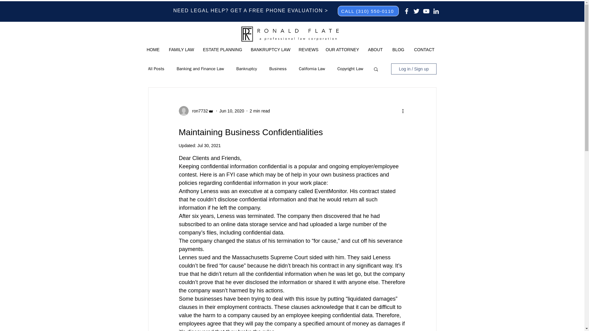 The width and height of the screenshot is (589, 331). What do you see at coordinates (201, 69) in the screenshot?
I see `Banking and Finance Law` at bounding box center [201, 69].